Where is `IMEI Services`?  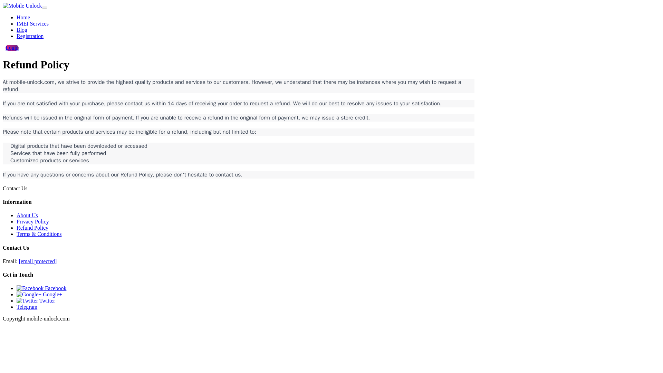 IMEI Services is located at coordinates (32, 23).